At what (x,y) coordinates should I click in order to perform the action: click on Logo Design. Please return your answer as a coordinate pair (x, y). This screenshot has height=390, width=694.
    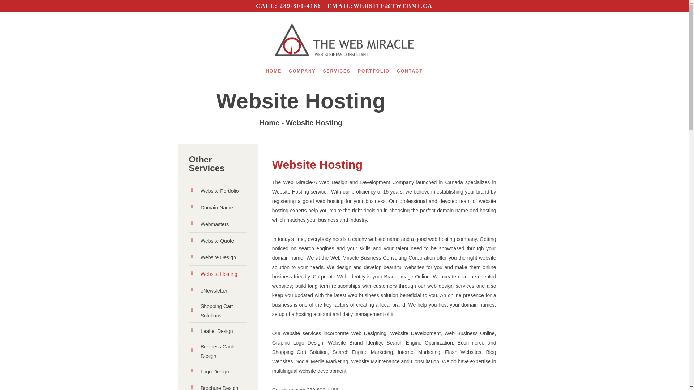
    Looking at the image, I should click on (218, 372).